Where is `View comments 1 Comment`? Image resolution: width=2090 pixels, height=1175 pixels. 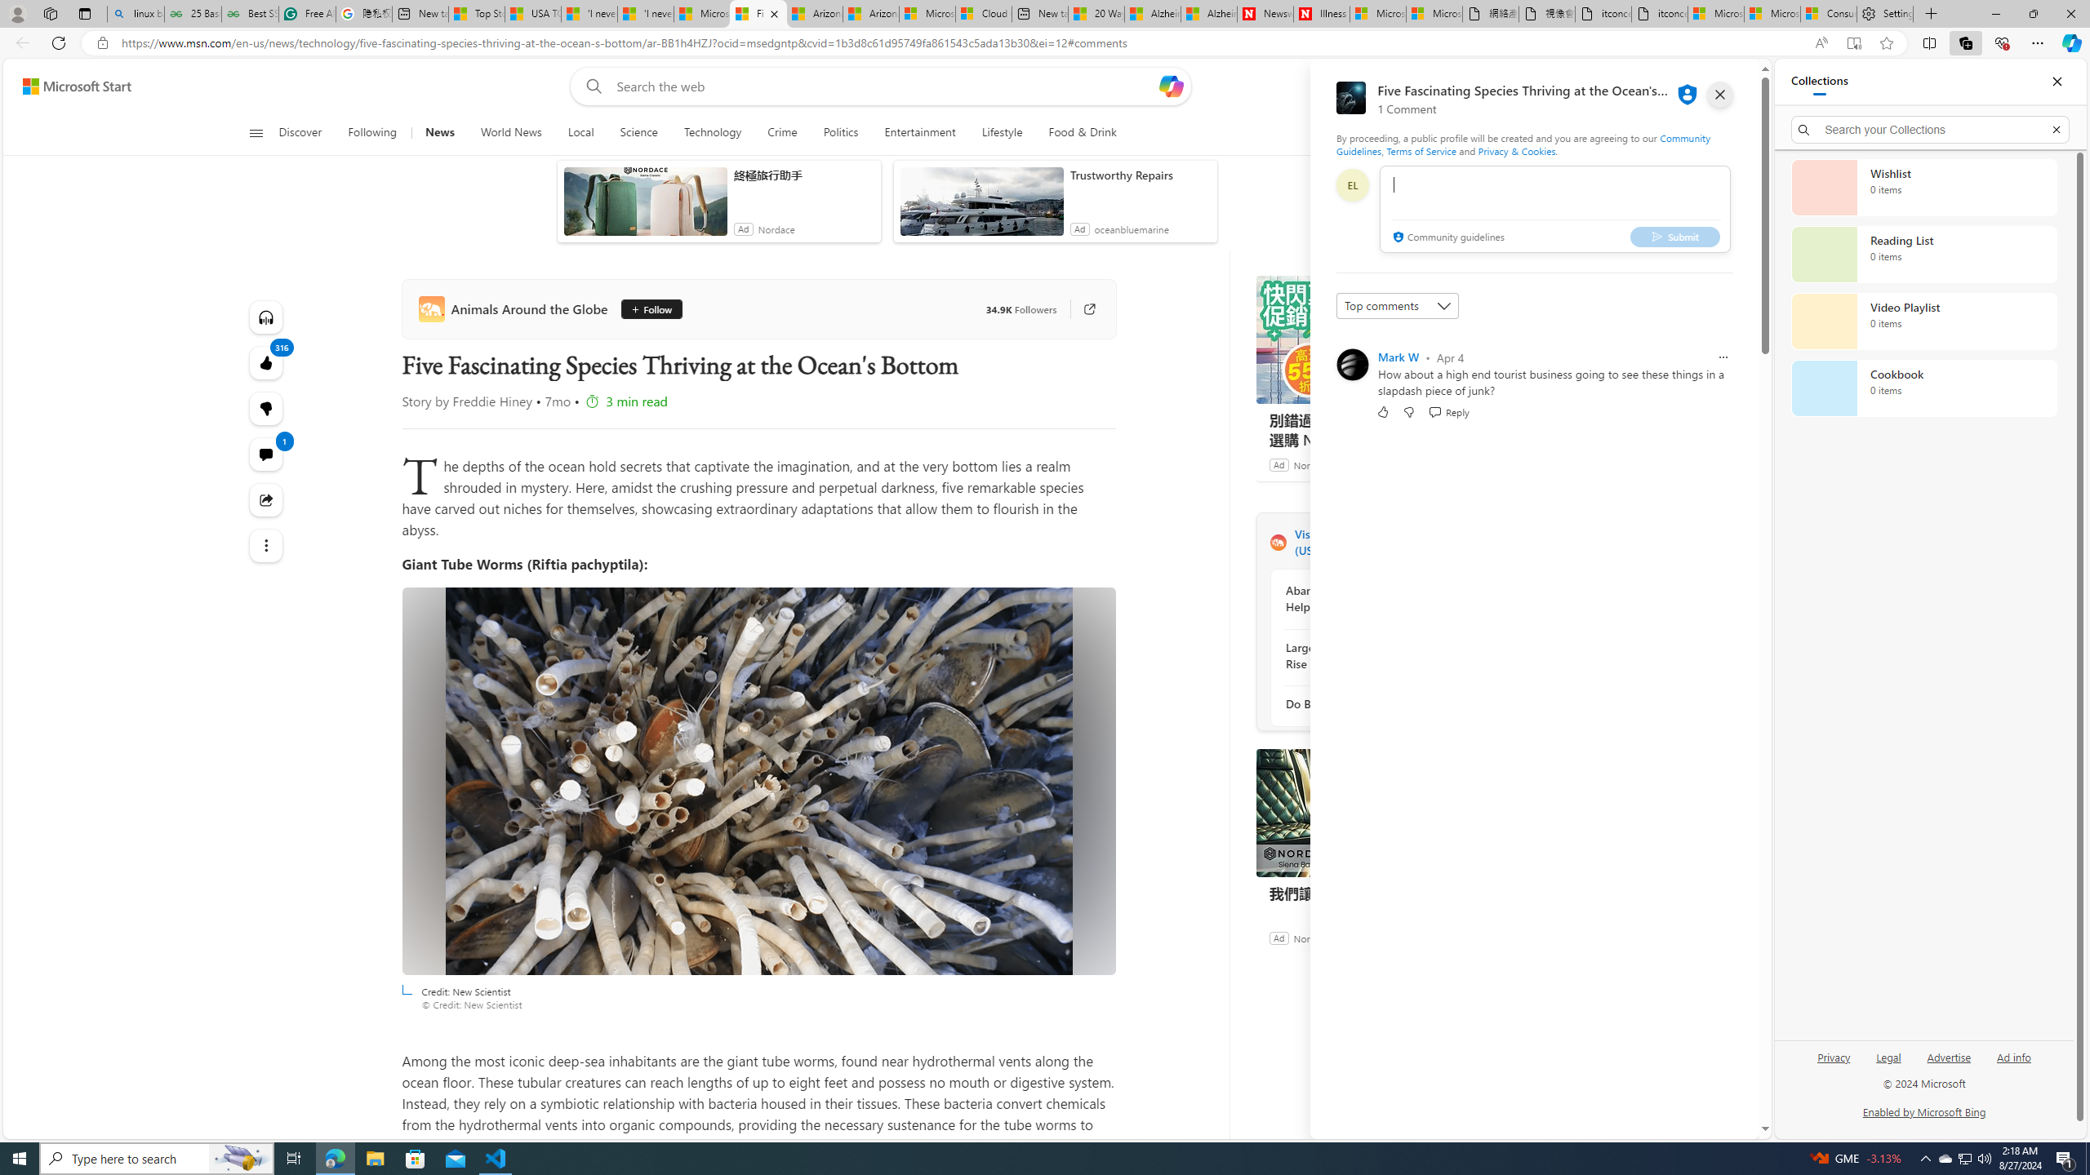 View comments 1 Comment is located at coordinates (265, 454).